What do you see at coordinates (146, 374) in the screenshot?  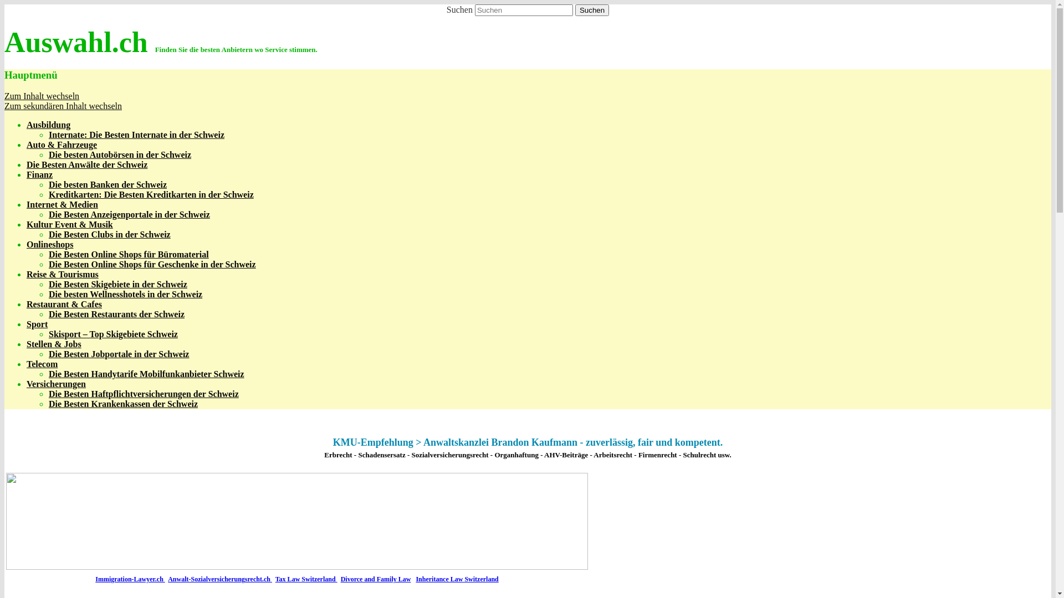 I see `Die Besten Handytarife Mobilfunkanbieter Schweiz` at bounding box center [146, 374].